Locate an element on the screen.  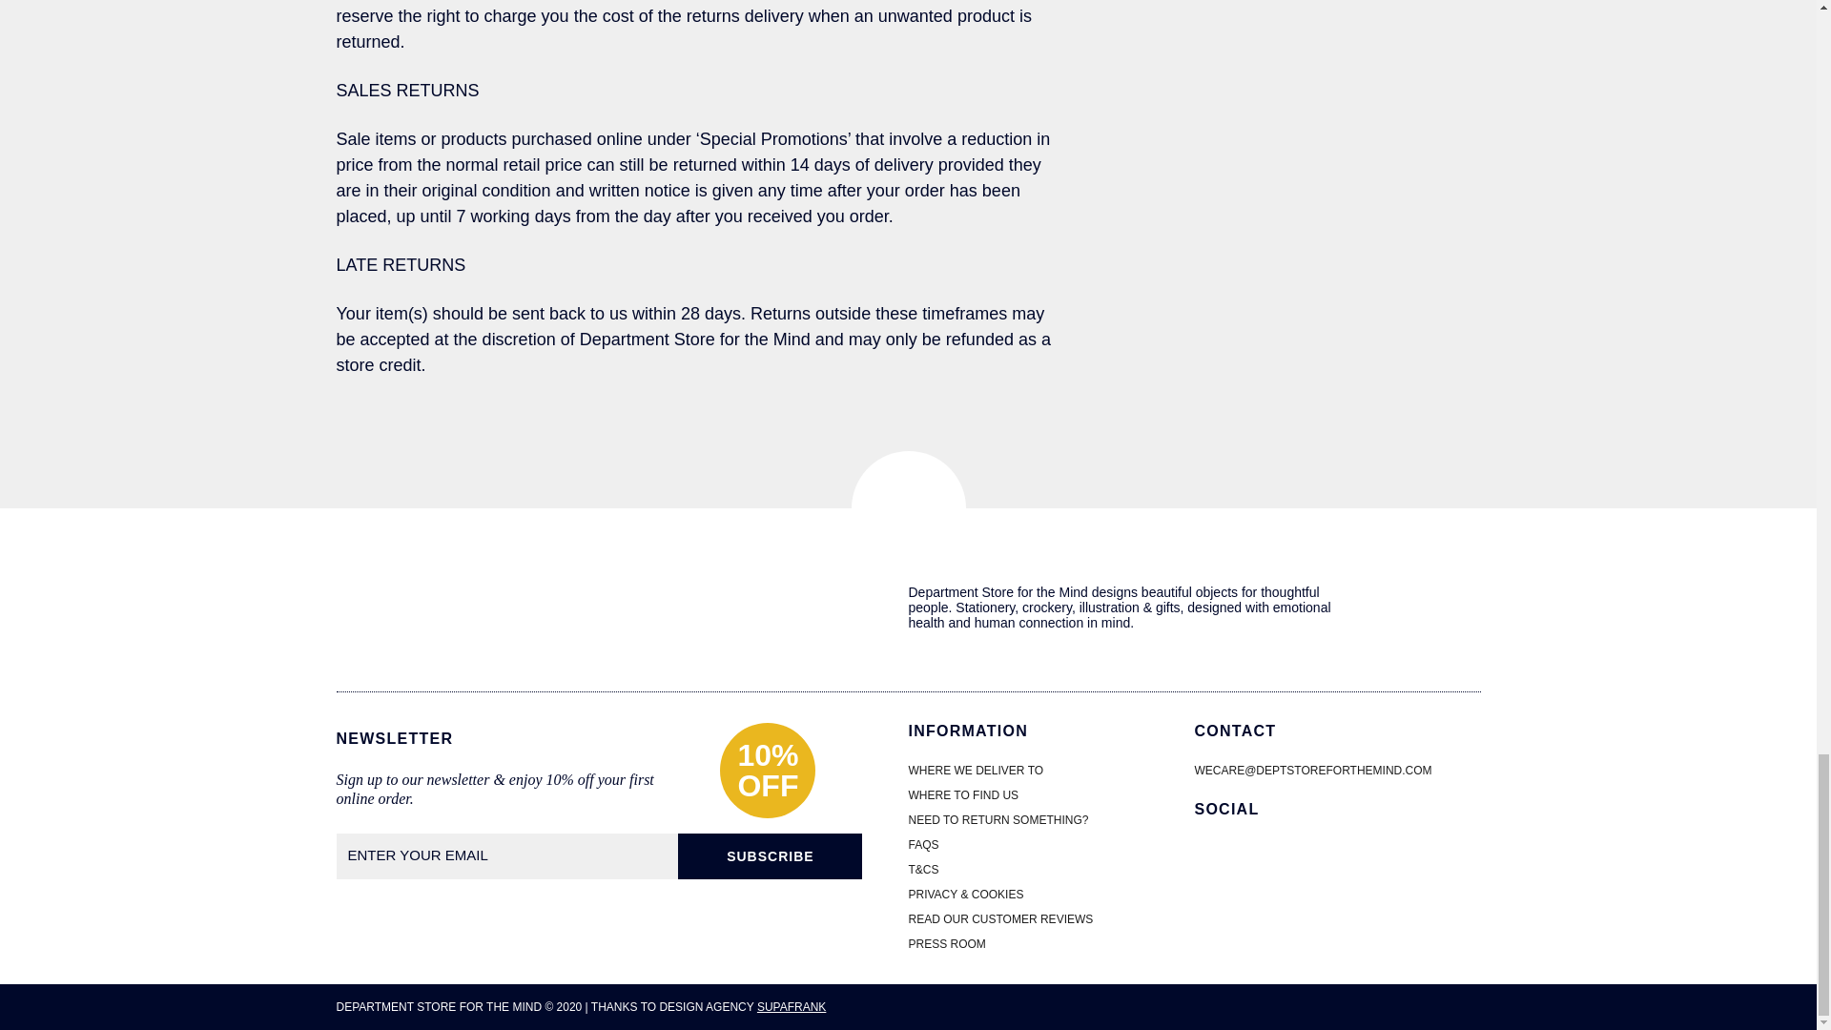
FAQS is located at coordinates (923, 845).